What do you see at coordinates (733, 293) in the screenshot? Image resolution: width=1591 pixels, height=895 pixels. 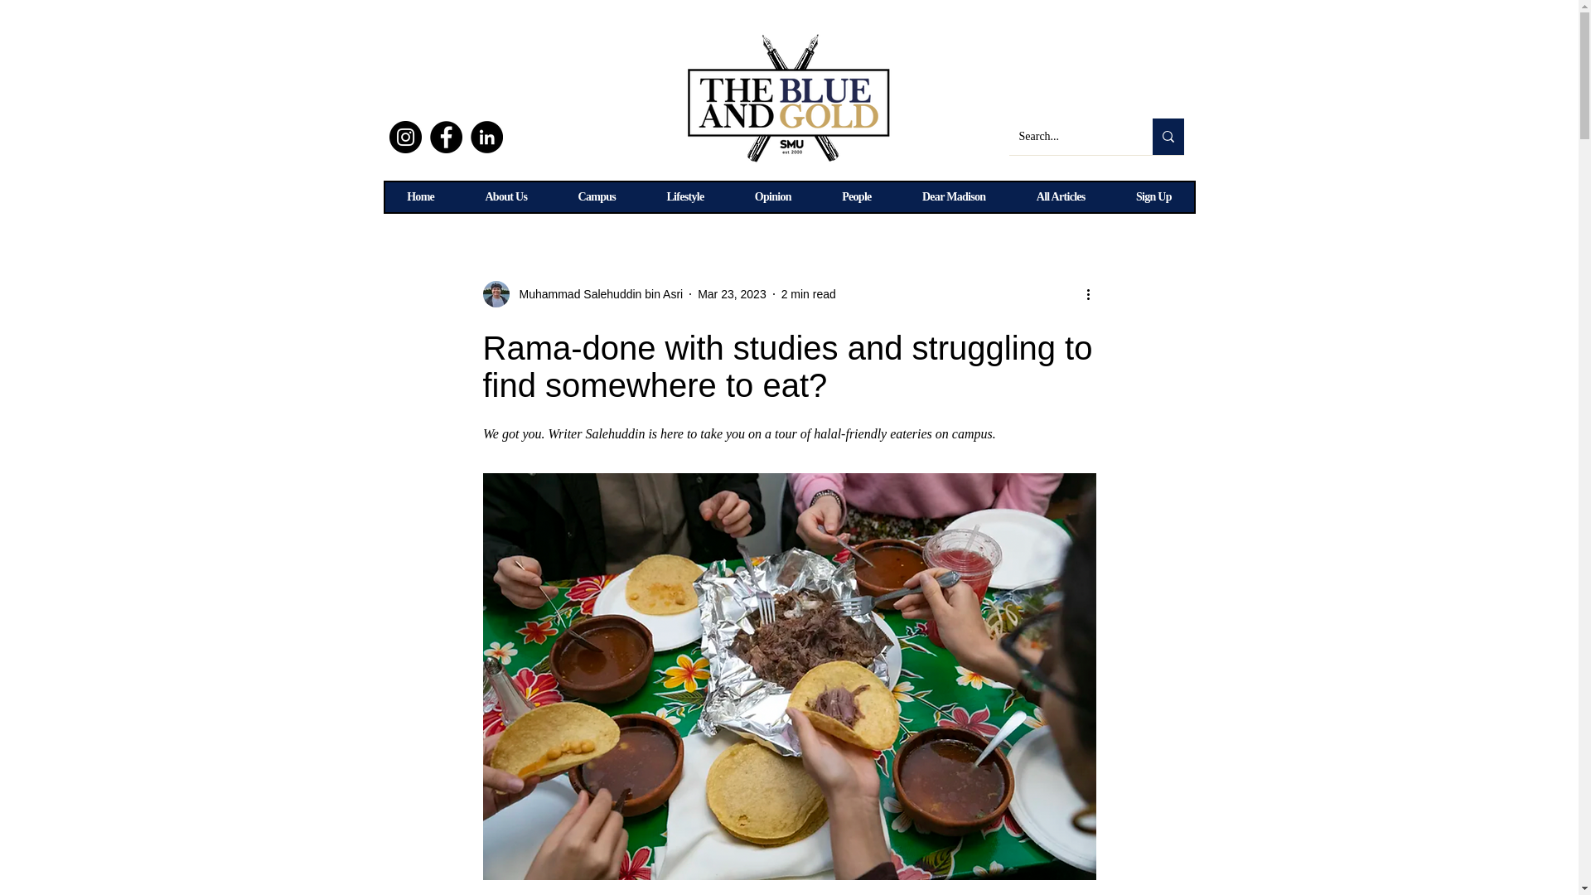 I see `Mar 23, 2023` at bounding box center [733, 293].